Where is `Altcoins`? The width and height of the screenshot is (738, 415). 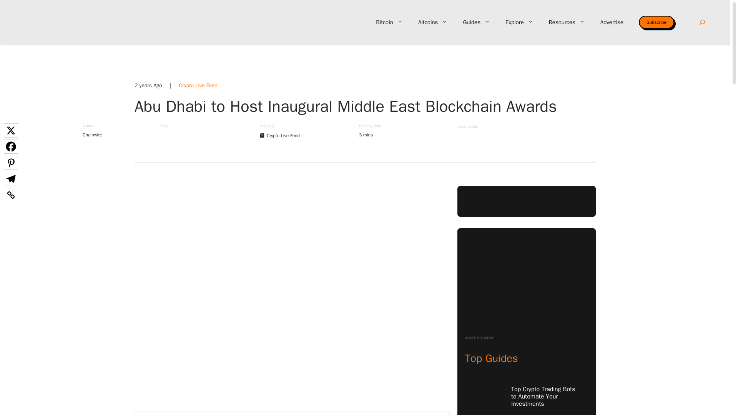 Altcoins is located at coordinates (433, 22).